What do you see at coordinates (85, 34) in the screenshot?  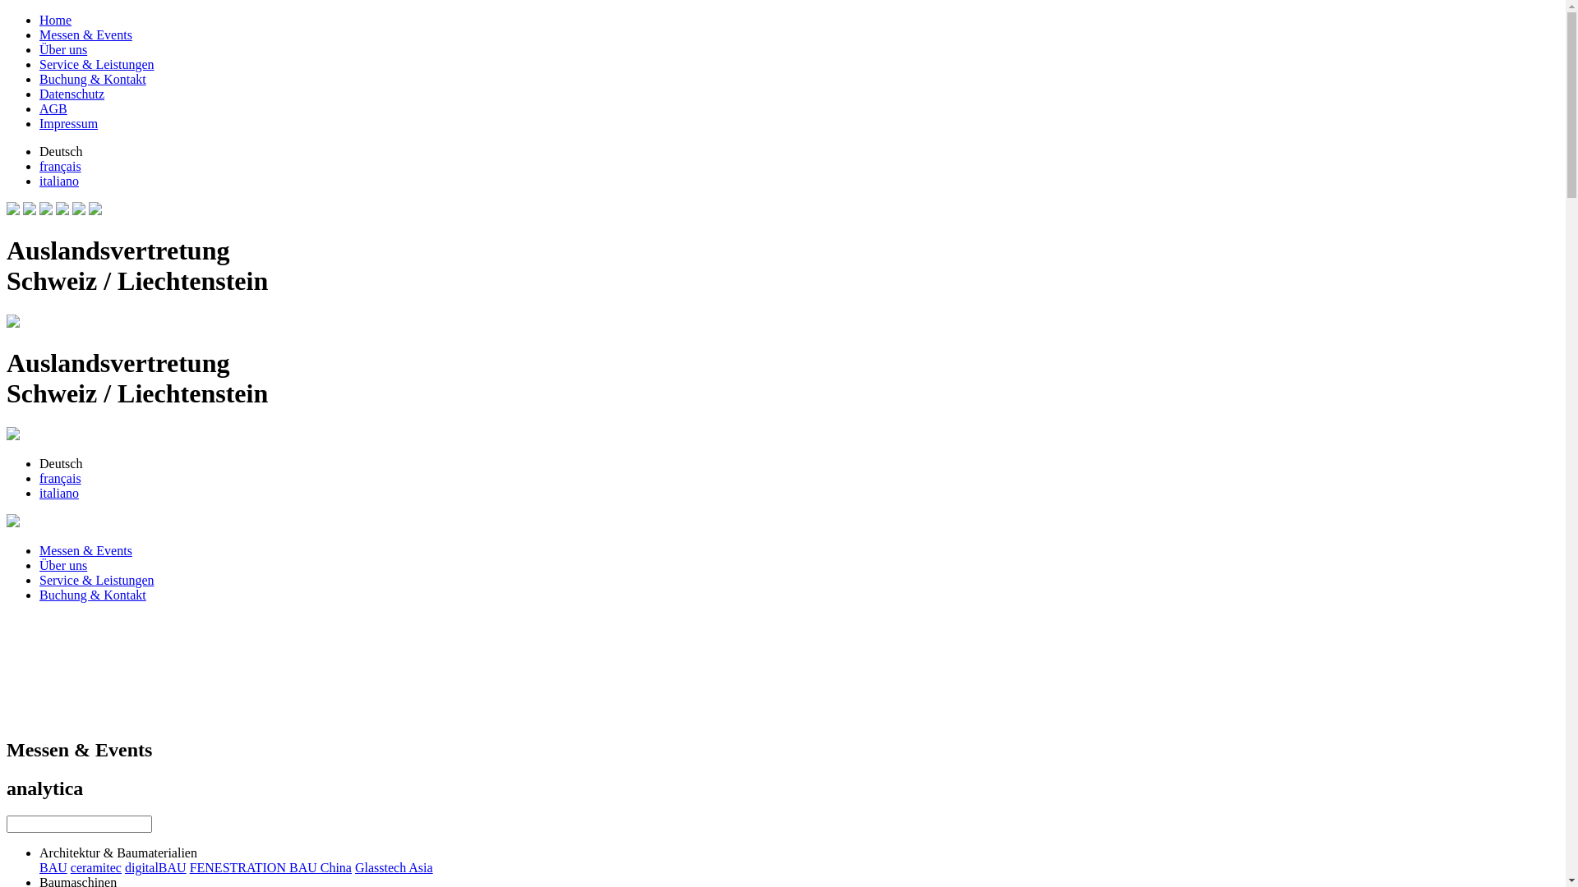 I see `Messen & Events` at bounding box center [85, 34].